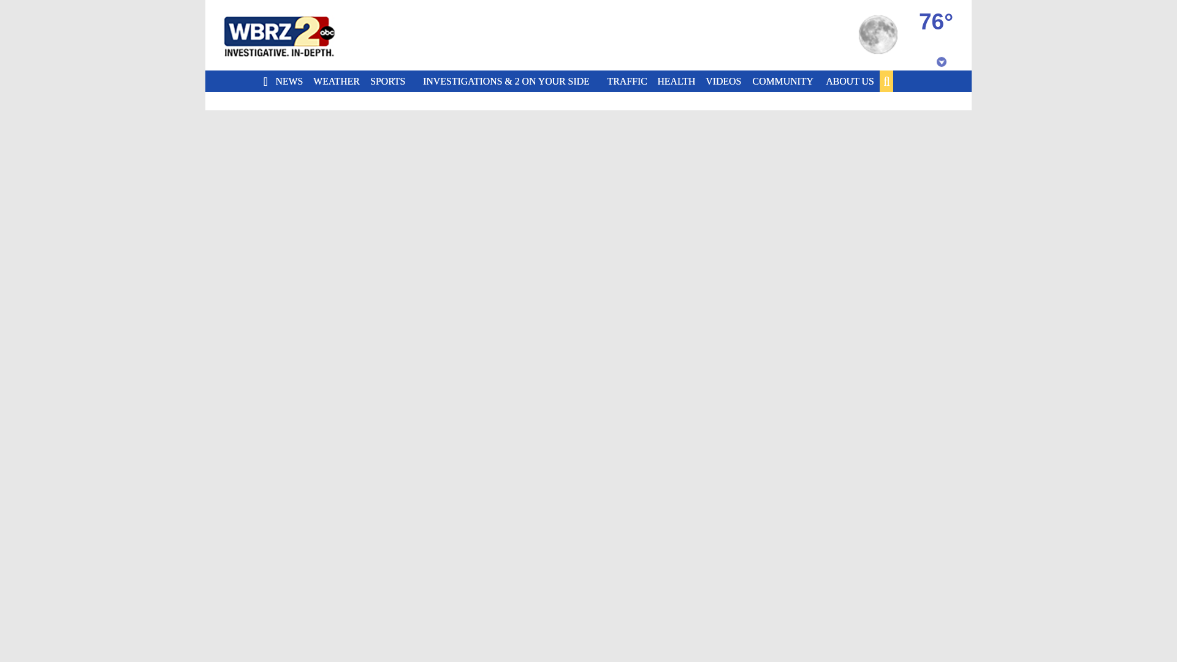  I want to click on HEALTH, so click(678, 81).